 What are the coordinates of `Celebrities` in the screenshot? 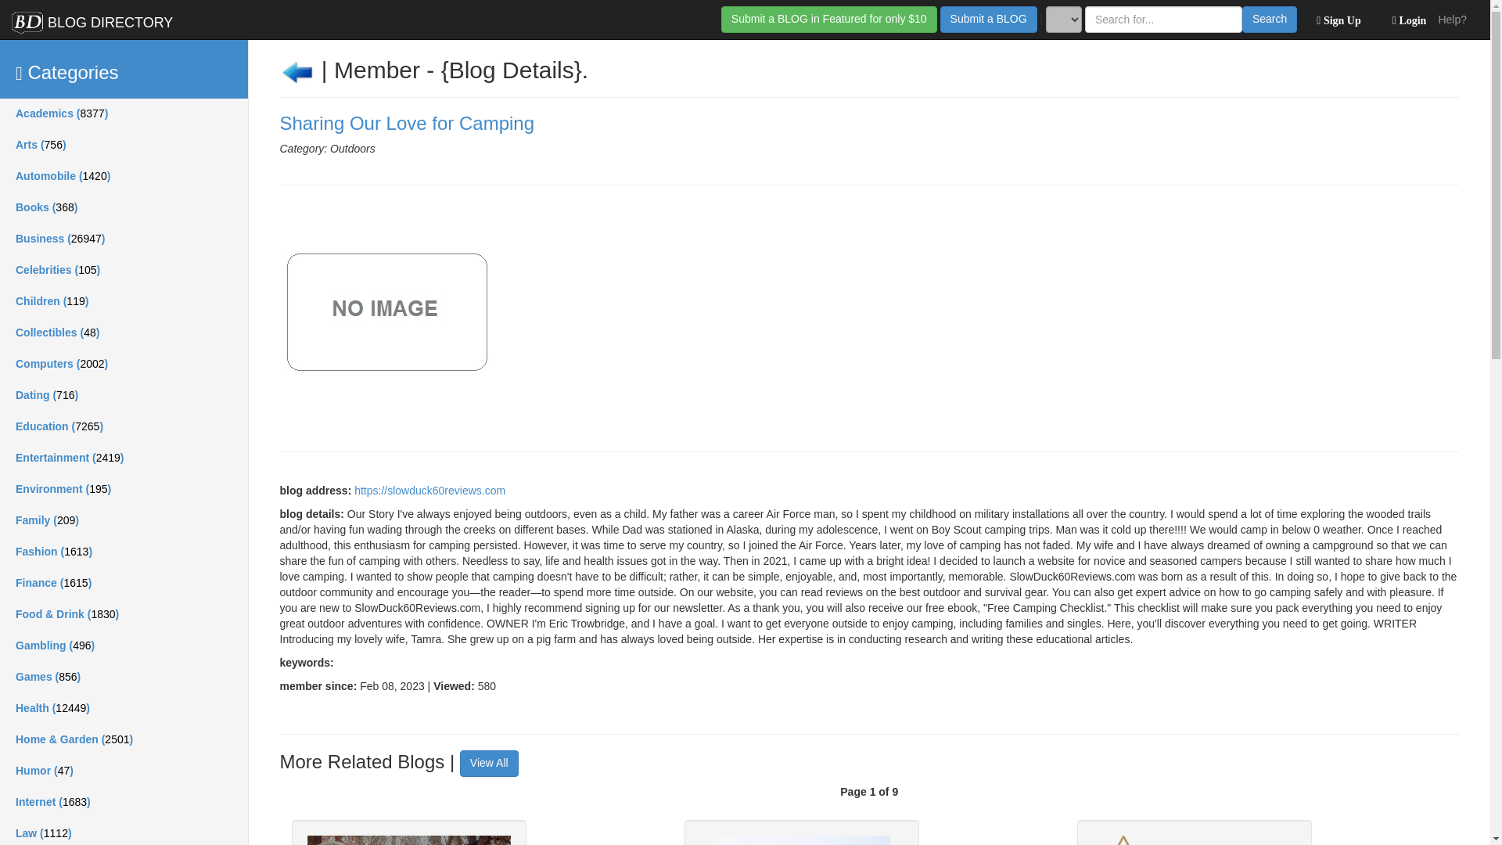 It's located at (124, 271).